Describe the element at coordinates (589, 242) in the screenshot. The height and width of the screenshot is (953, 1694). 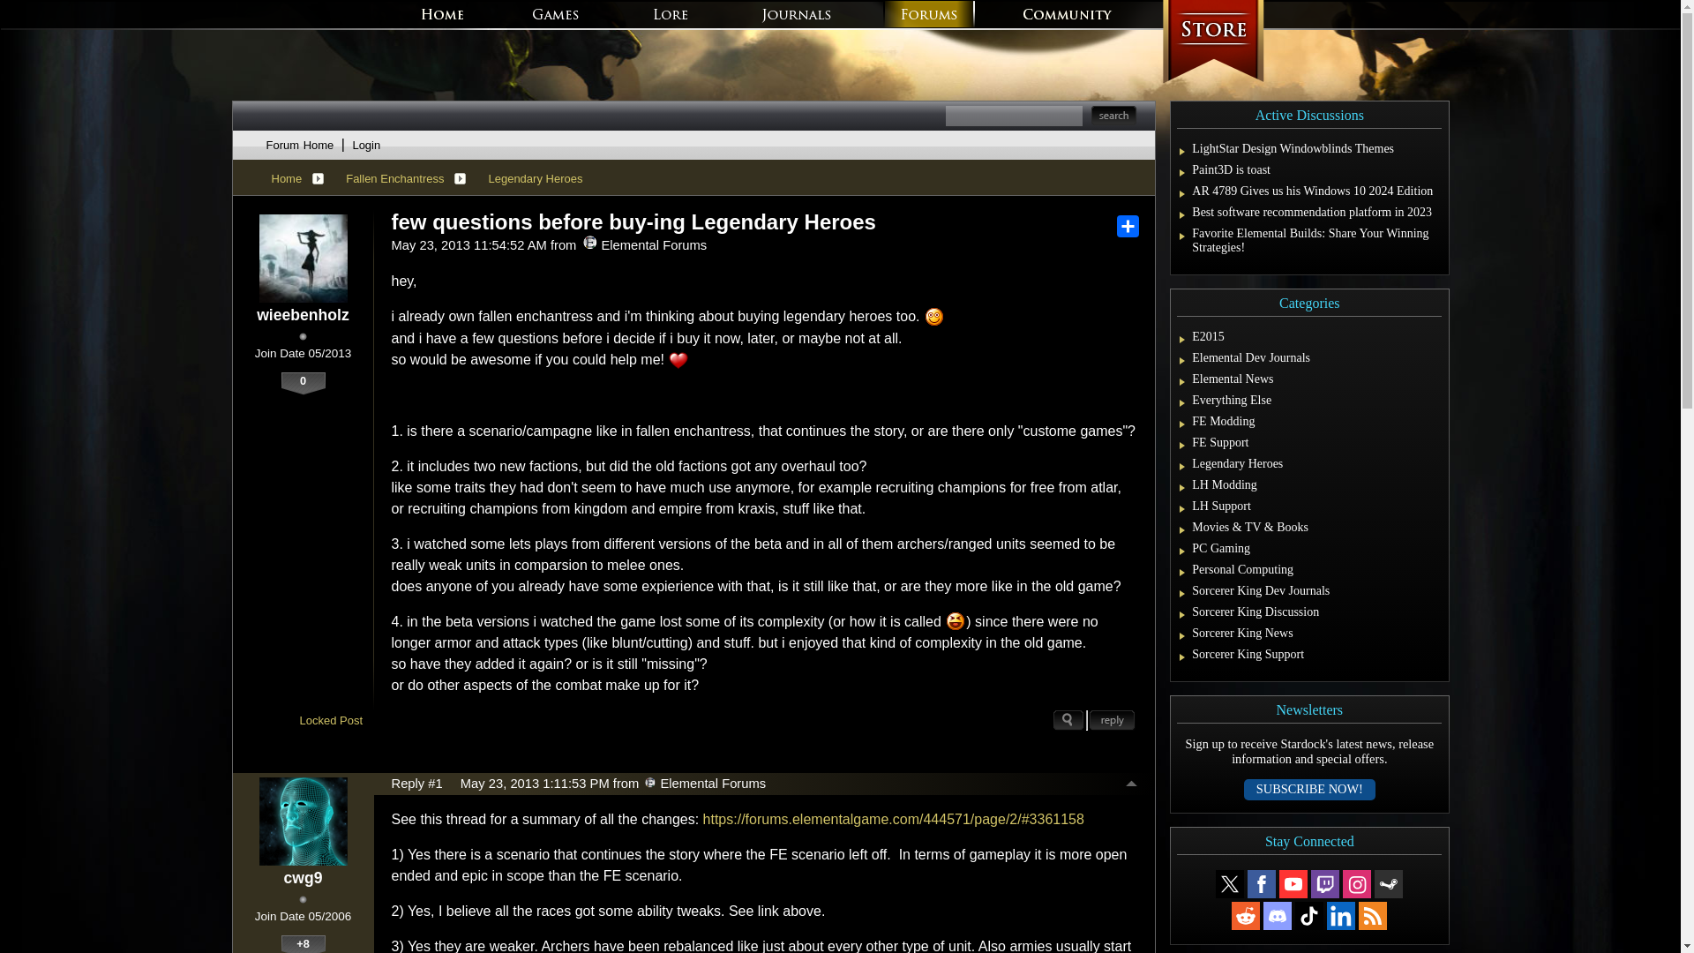
I see `Elemental Forums` at that location.